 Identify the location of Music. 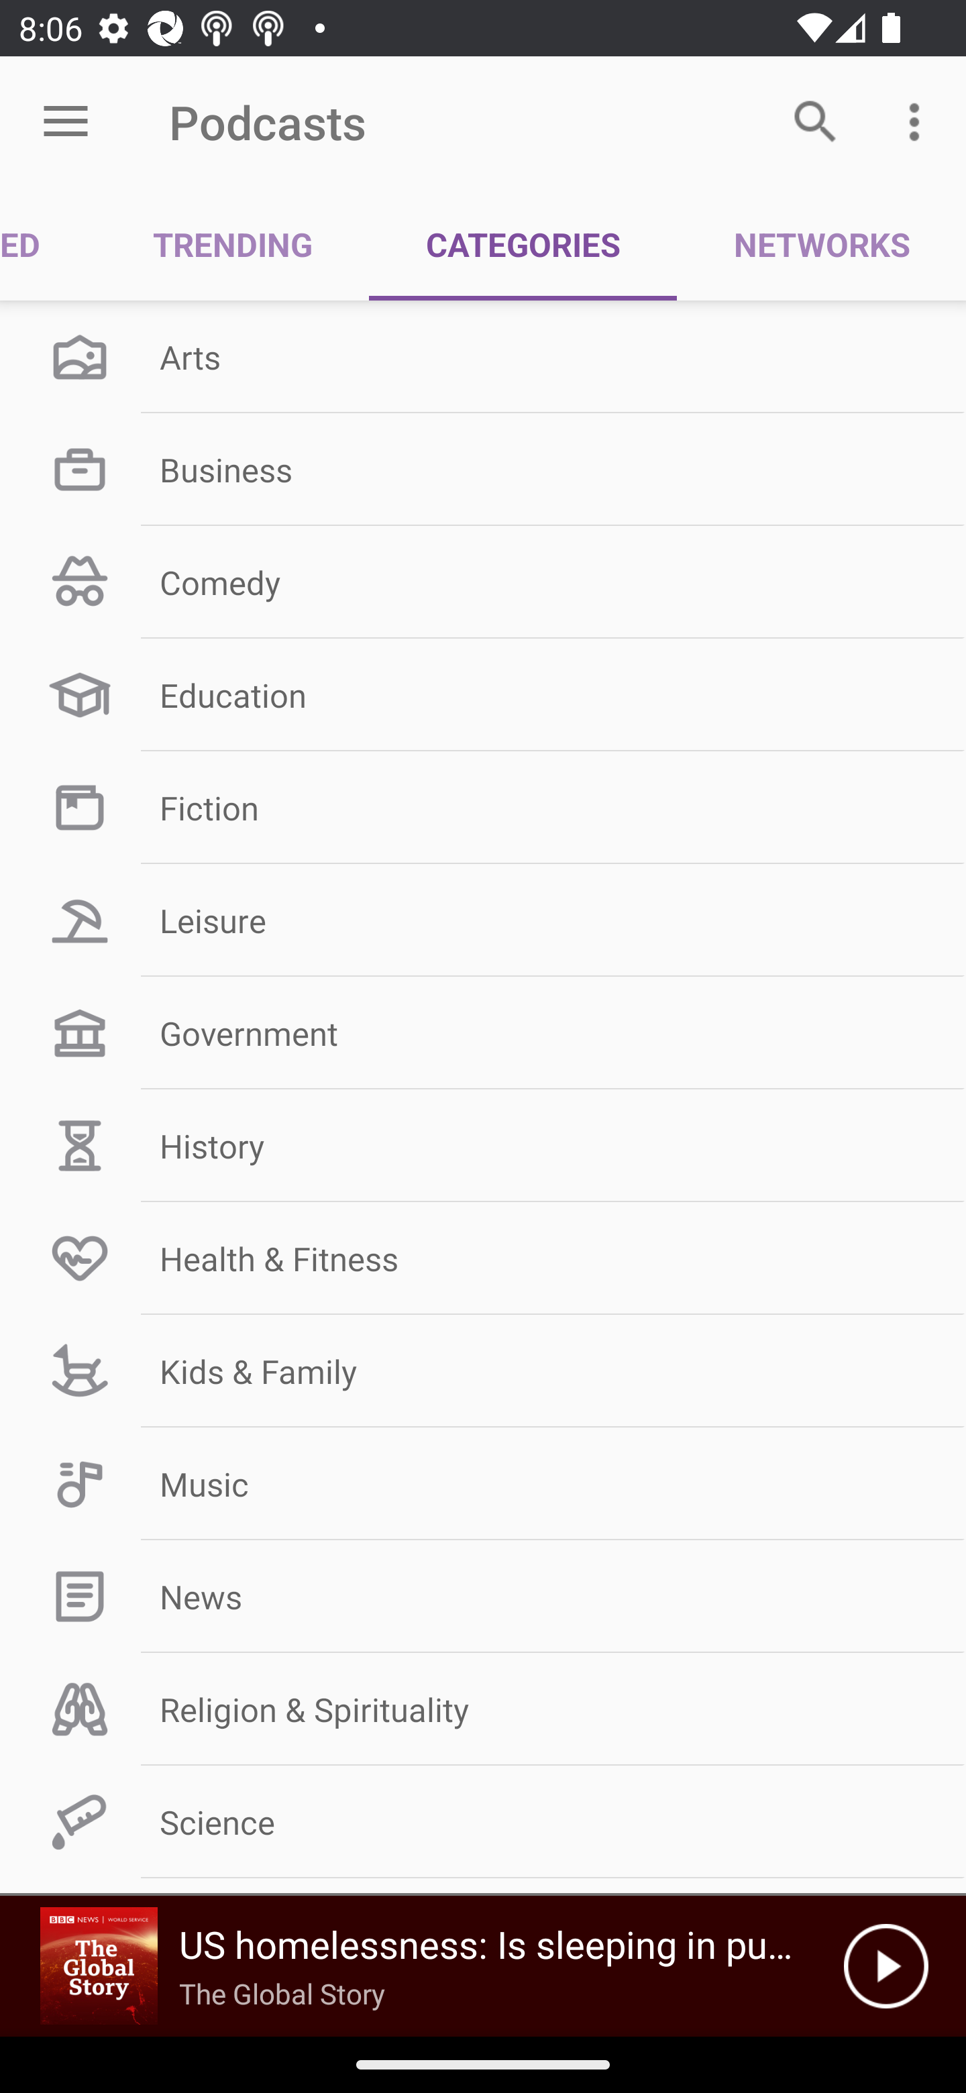
(483, 1484).